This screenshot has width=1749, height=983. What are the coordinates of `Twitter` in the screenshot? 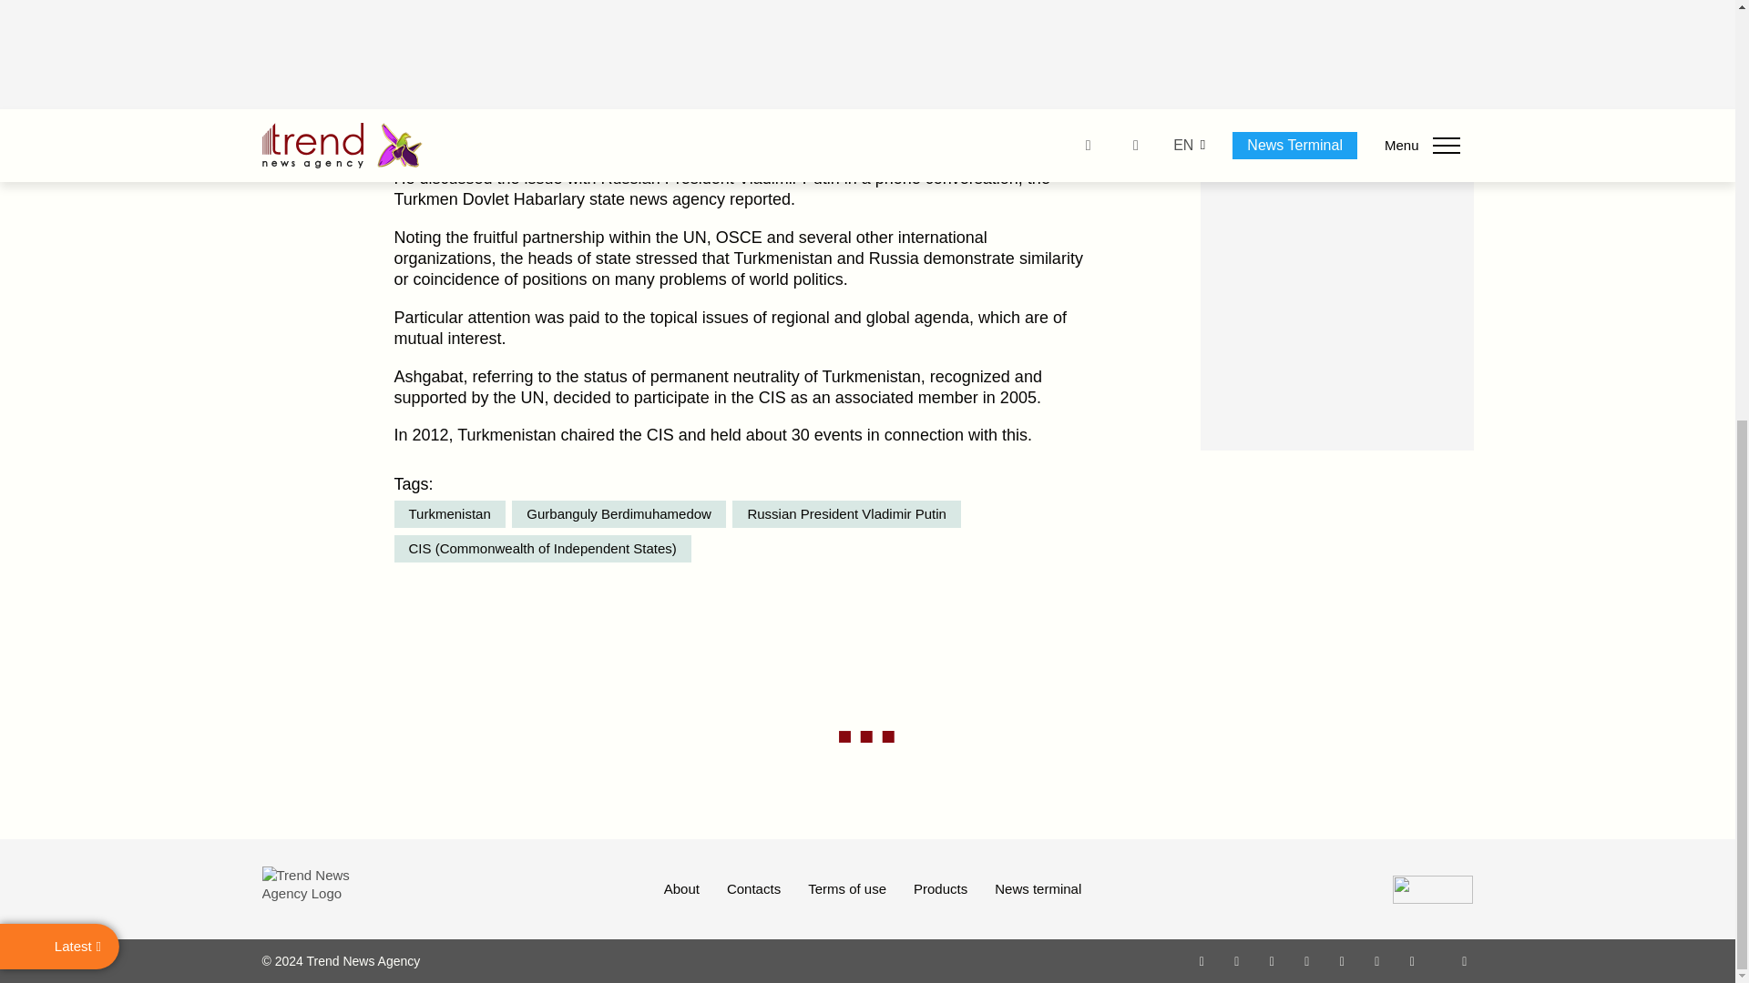 It's located at (1272, 960).